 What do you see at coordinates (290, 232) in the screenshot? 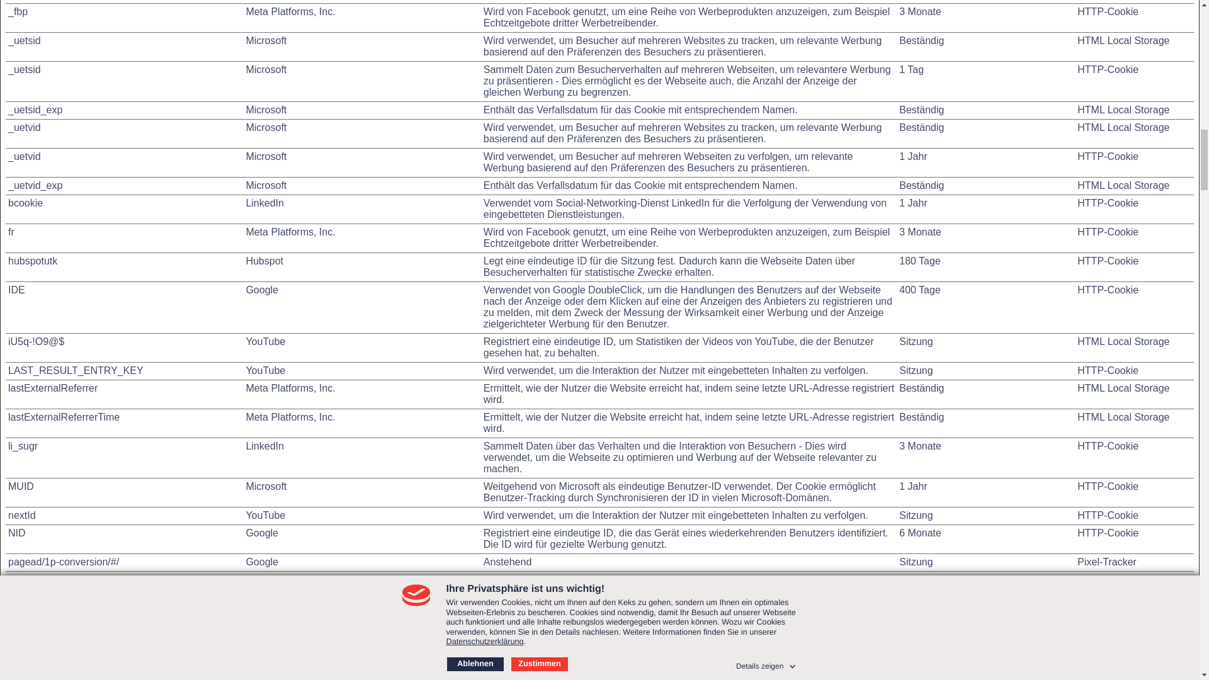
I see `Meta Platforms, Inc.` at bounding box center [290, 232].